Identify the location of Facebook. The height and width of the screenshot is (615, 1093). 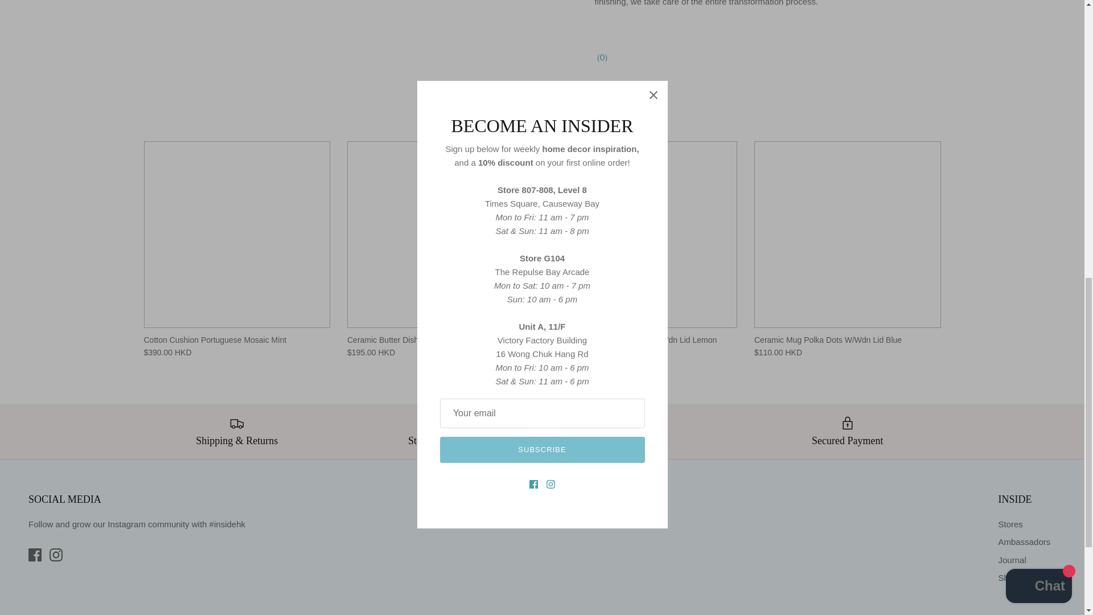
(34, 555).